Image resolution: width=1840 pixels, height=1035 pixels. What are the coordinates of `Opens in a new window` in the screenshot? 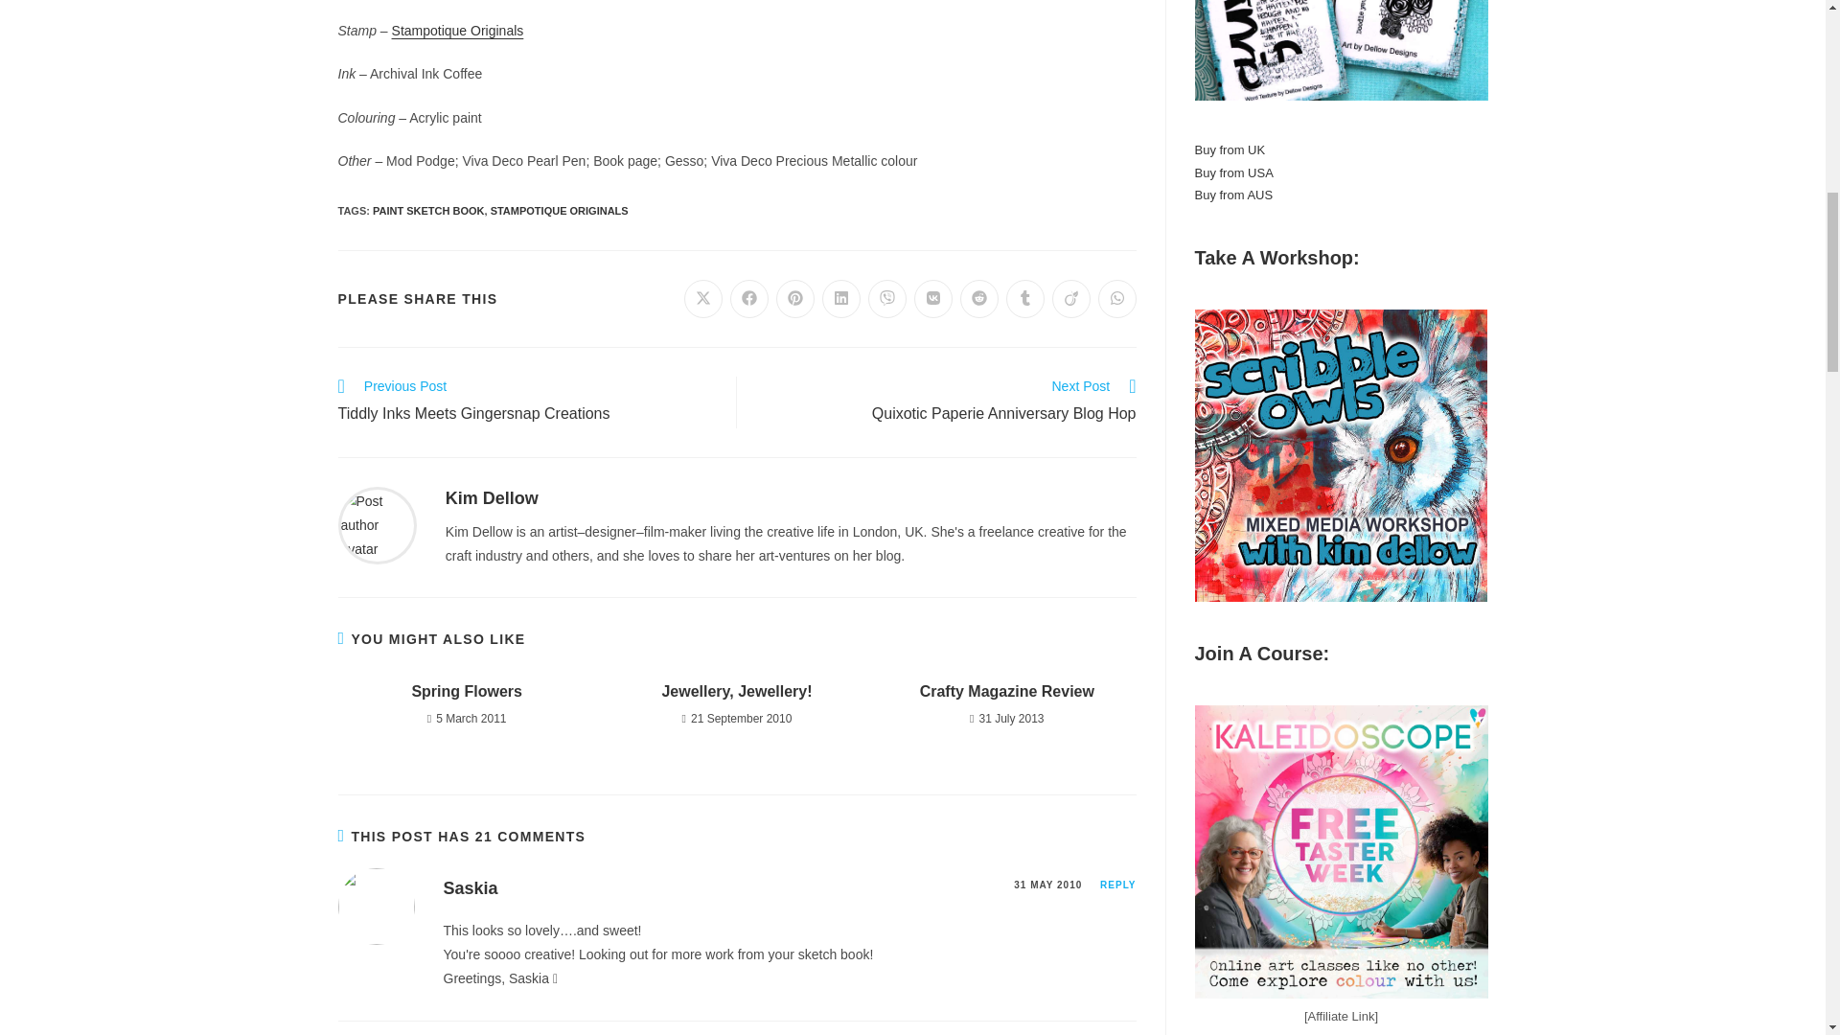 It's located at (749, 298).